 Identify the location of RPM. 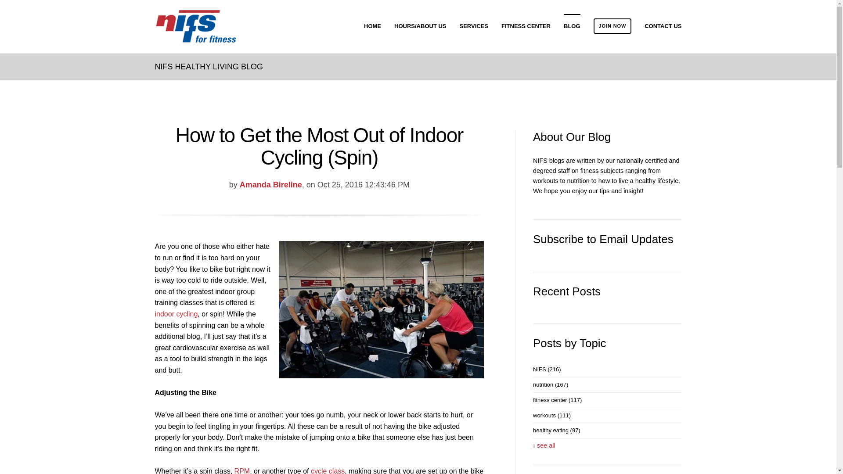
(242, 470).